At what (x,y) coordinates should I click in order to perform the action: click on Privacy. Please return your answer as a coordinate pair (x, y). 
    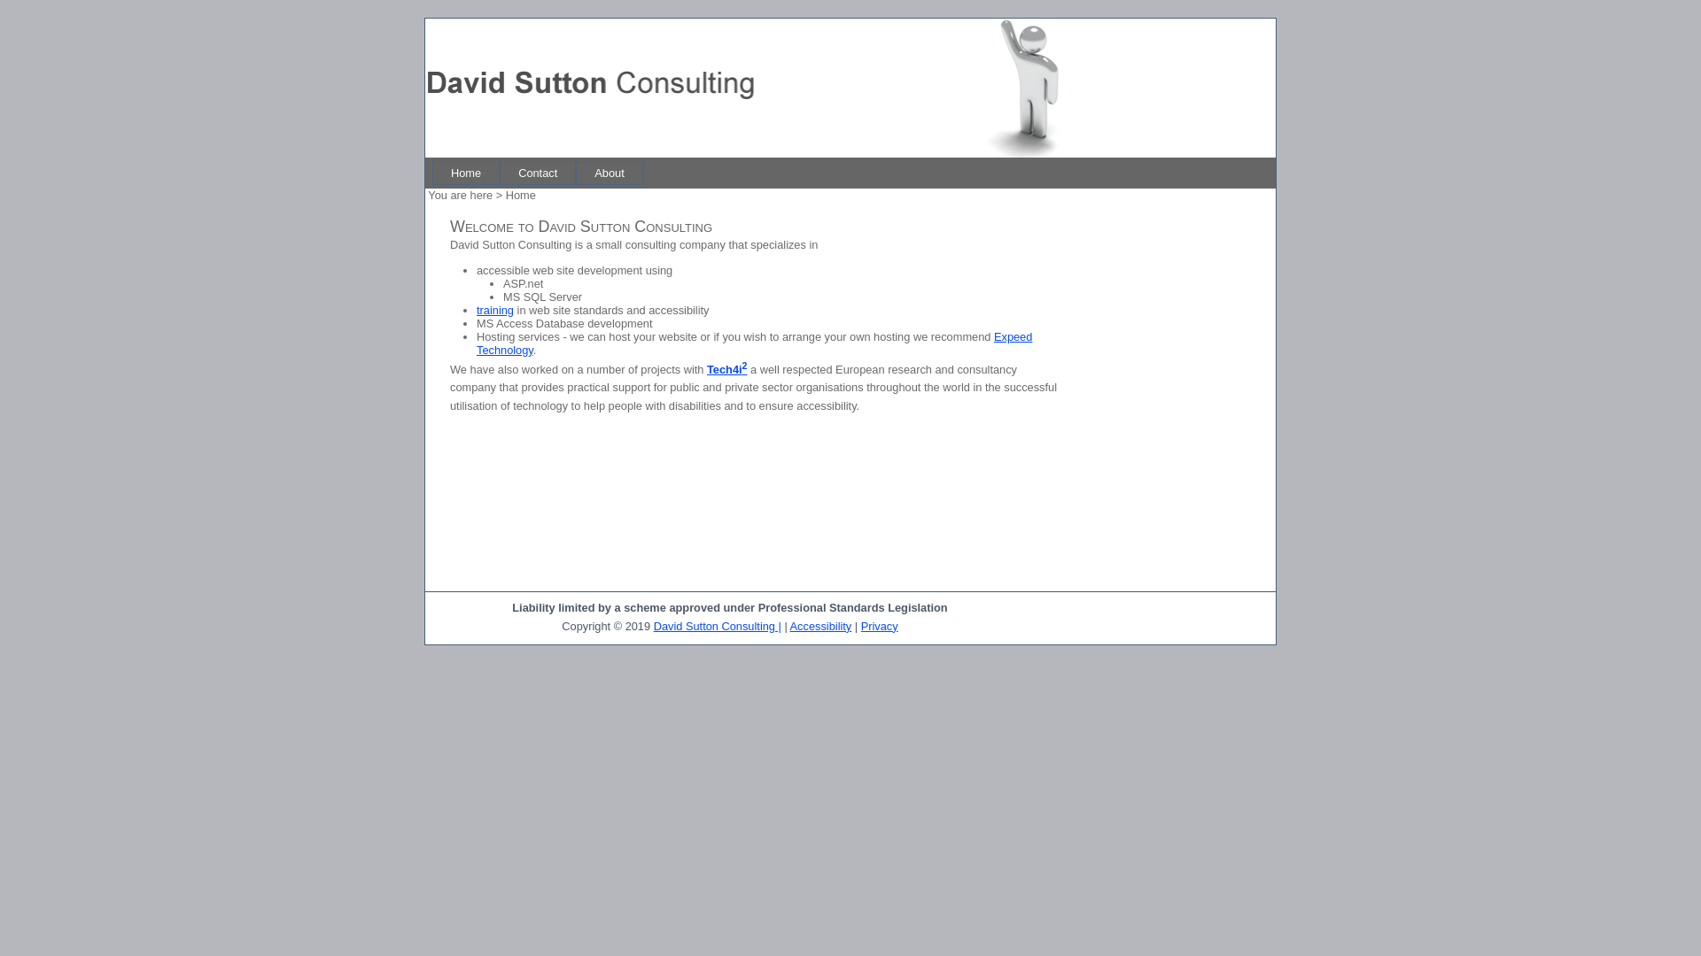
    Looking at the image, I should click on (879, 627).